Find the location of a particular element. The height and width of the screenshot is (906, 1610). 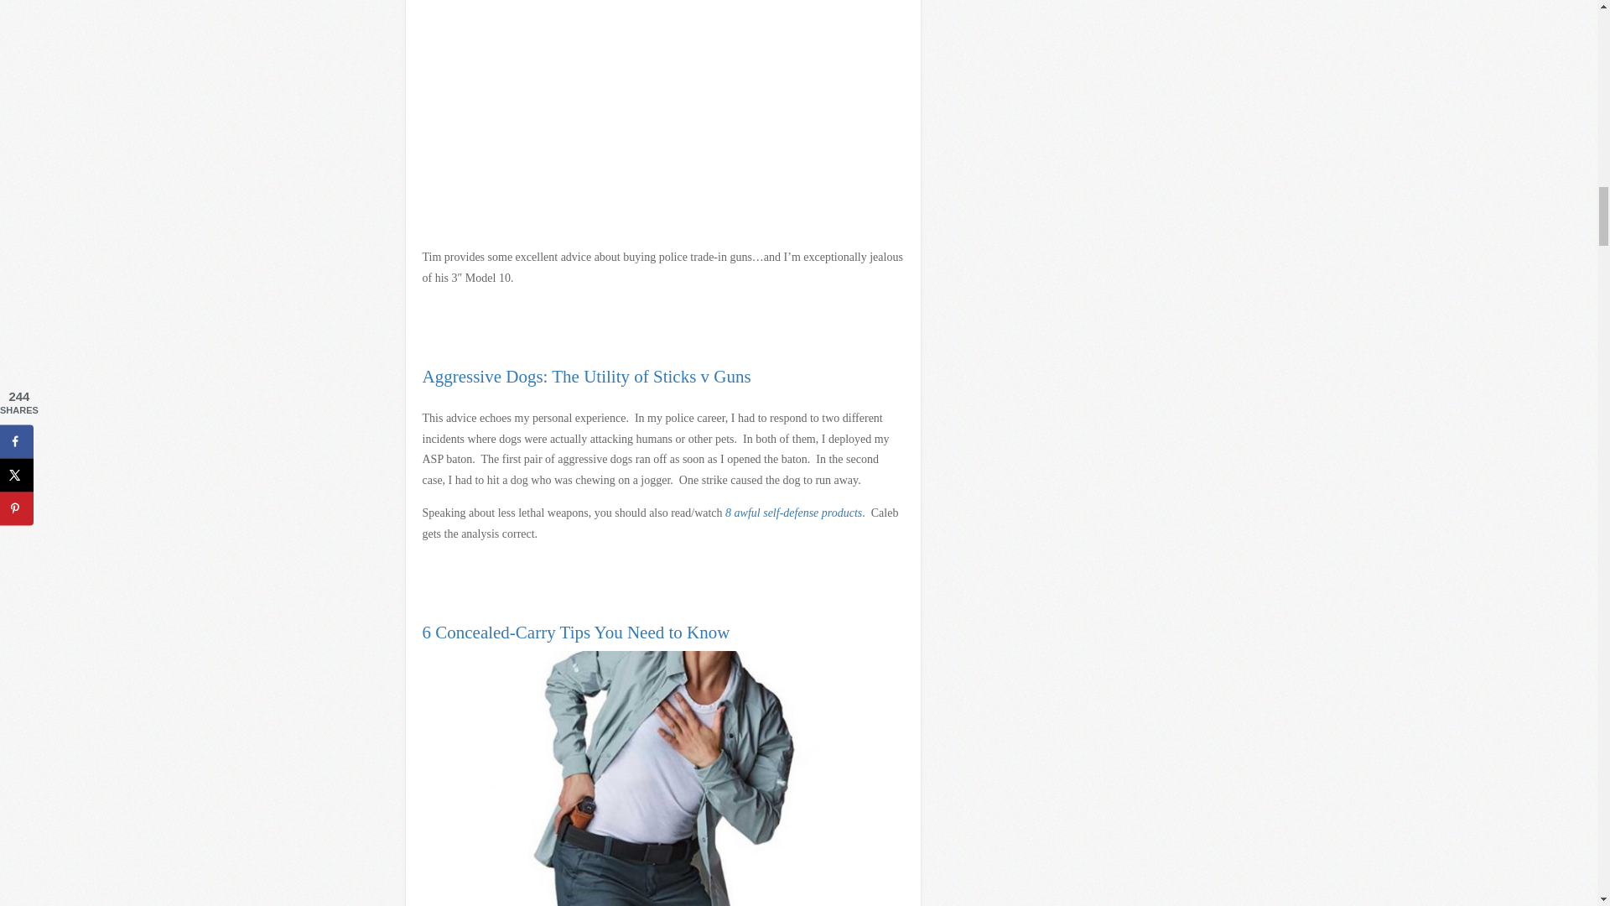

8 awful self-defense products is located at coordinates (793, 512).